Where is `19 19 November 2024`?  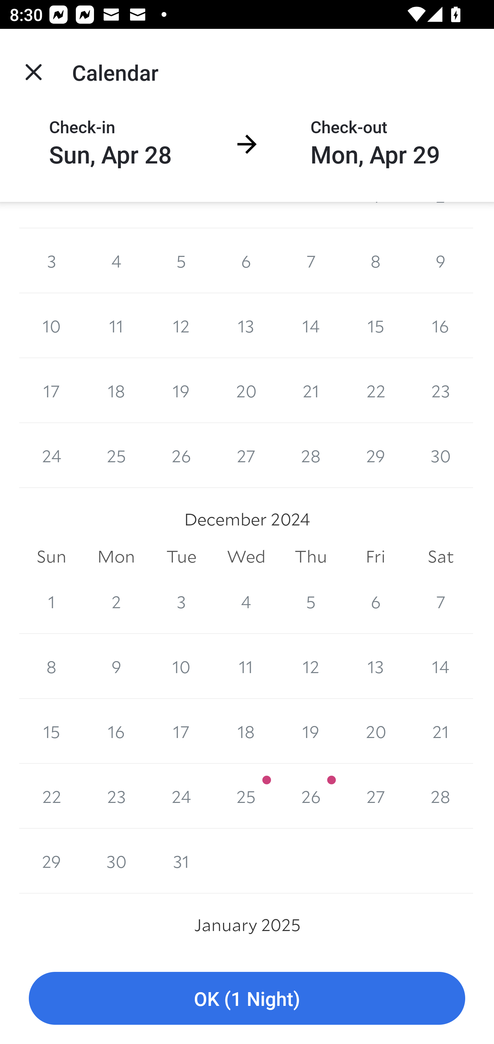 19 19 November 2024 is located at coordinates (181, 390).